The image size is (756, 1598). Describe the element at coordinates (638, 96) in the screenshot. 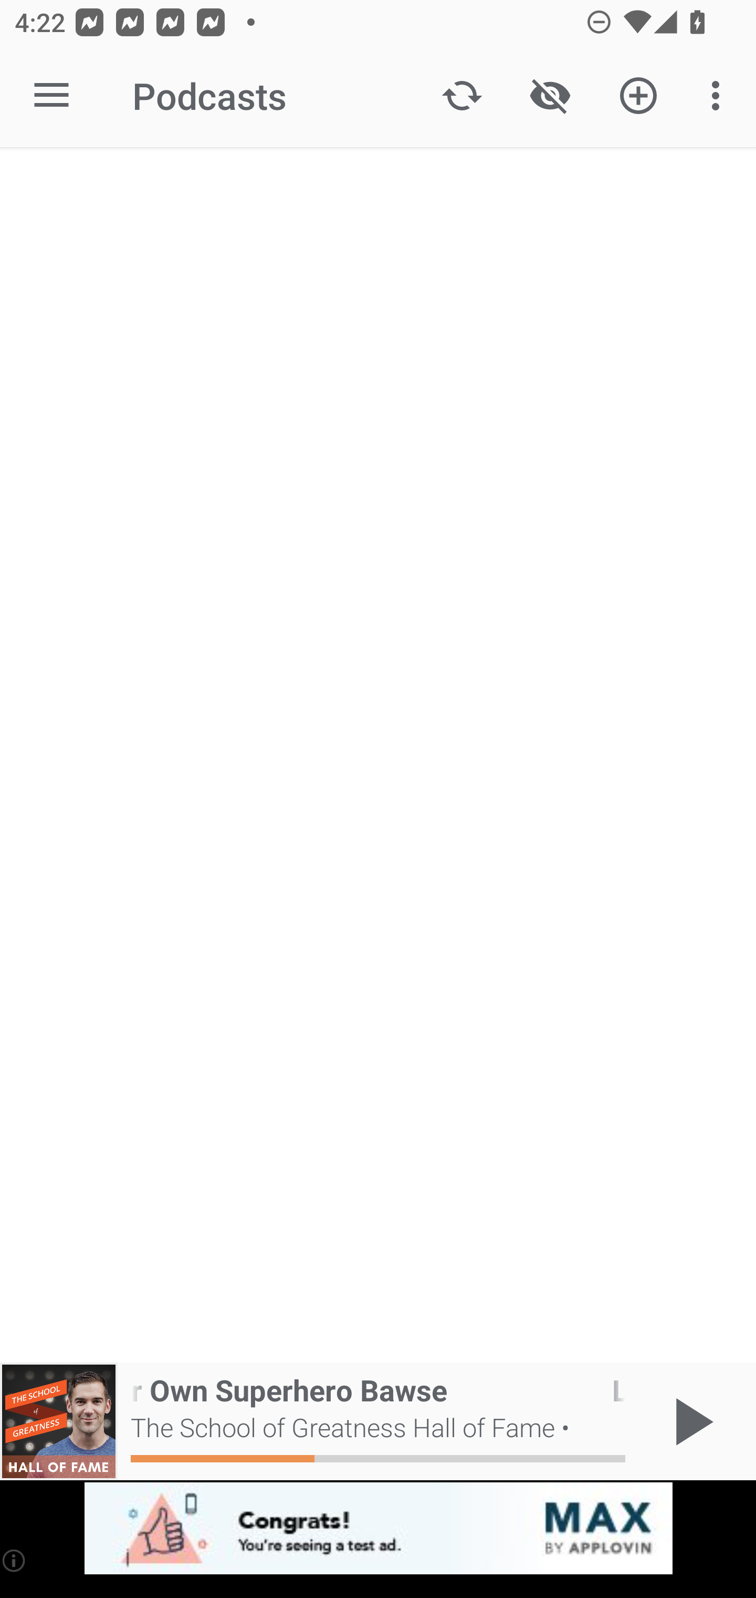

I see `Add new Podcast` at that location.